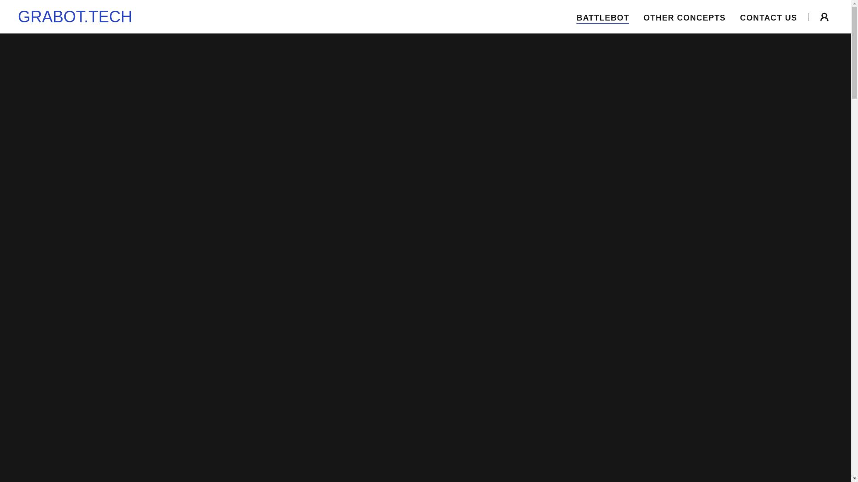 This screenshot has height=482, width=858. Describe the element at coordinates (75, 20) in the screenshot. I see `GRABOT.TECH` at that location.